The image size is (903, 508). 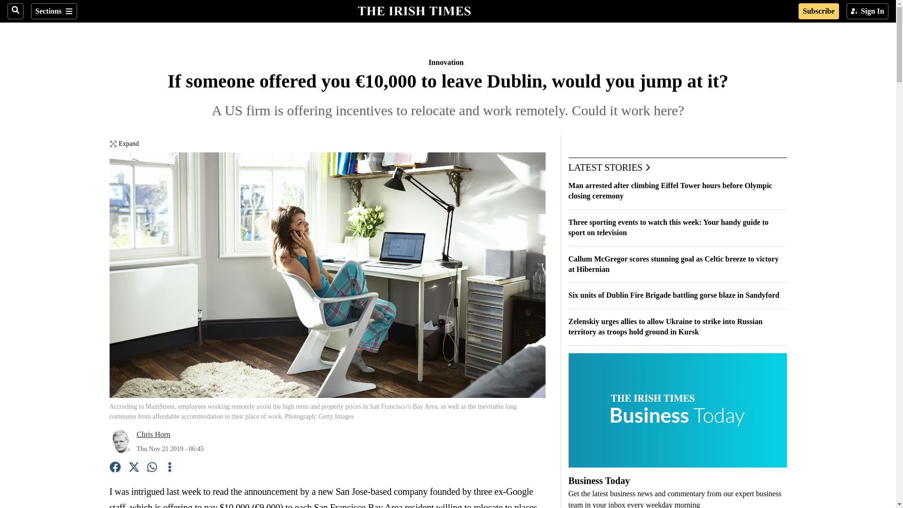 I want to click on Subscribe, so click(x=818, y=11).